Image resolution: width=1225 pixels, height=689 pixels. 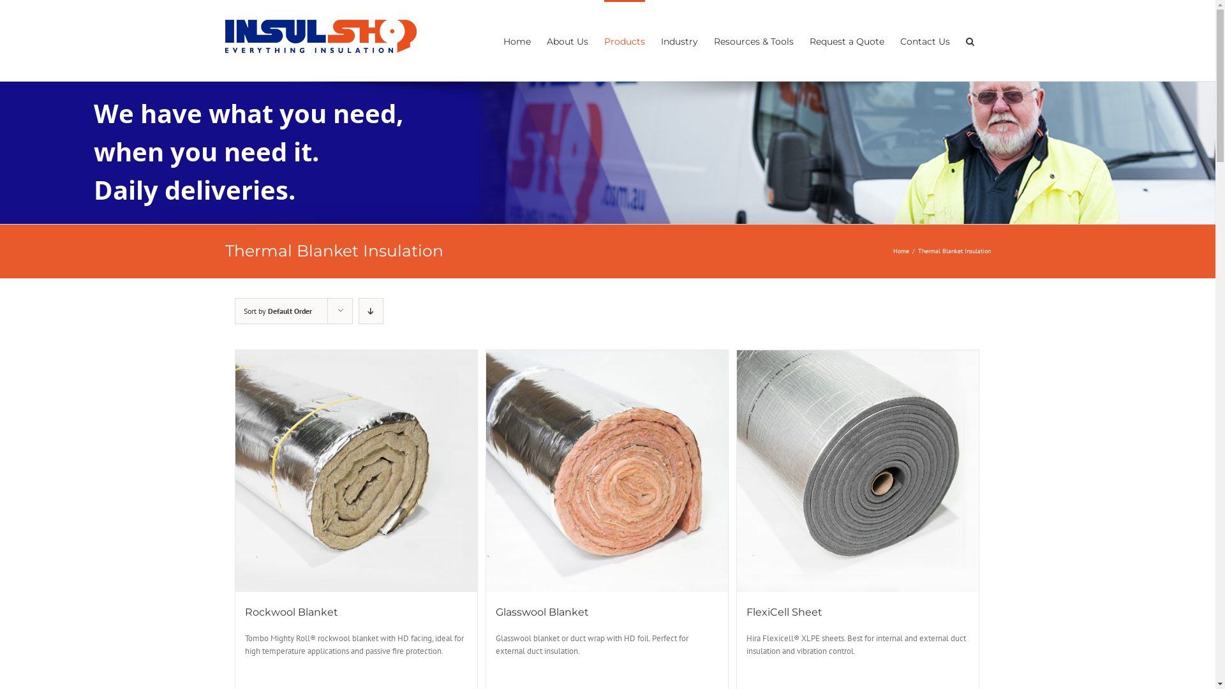 I want to click on Home, so click(x=901, y=251).